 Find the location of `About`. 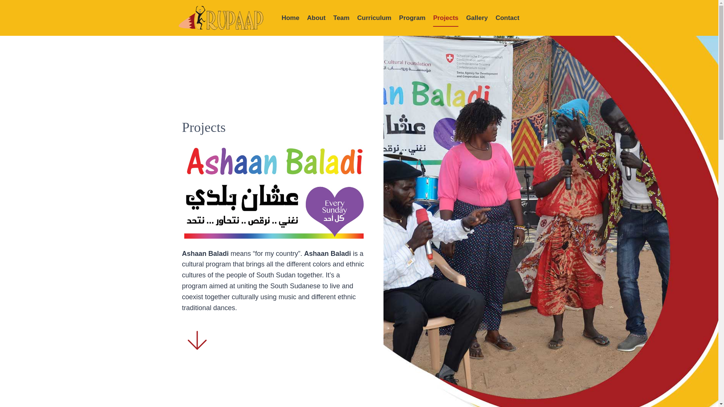

About is located at coordinates (316, 18).